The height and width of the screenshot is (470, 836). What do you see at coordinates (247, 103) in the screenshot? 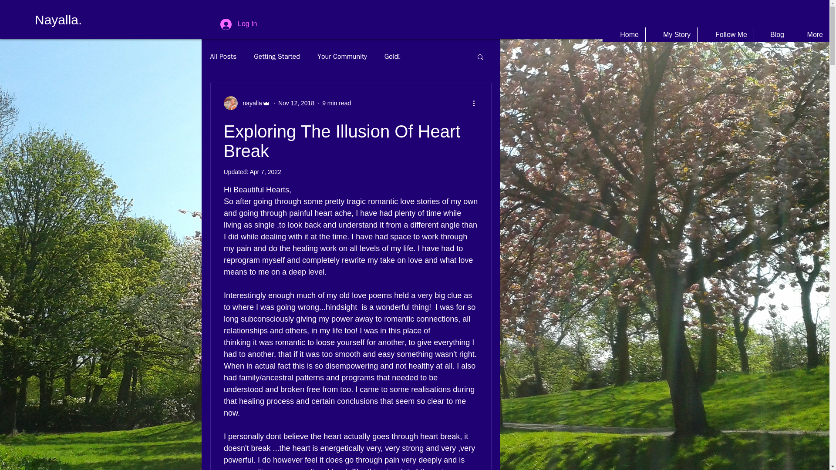
I see `nayalla` at bounding box center [247, 103].